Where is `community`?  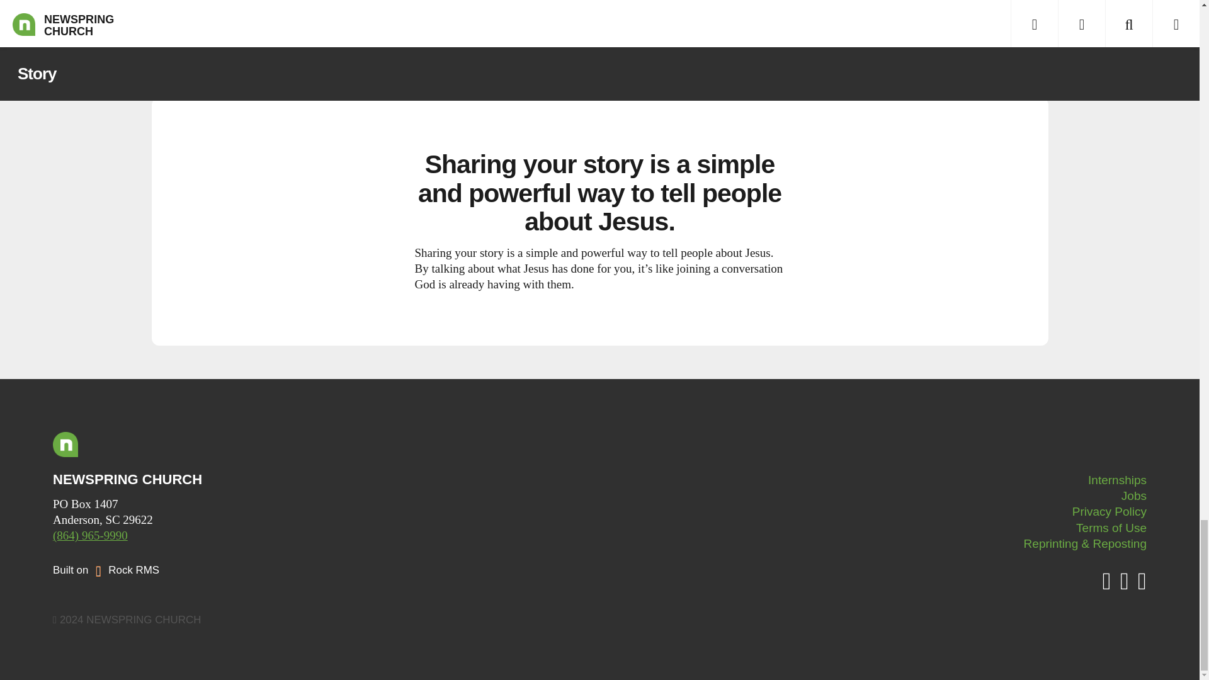
community is located at coordinates (423, 47).